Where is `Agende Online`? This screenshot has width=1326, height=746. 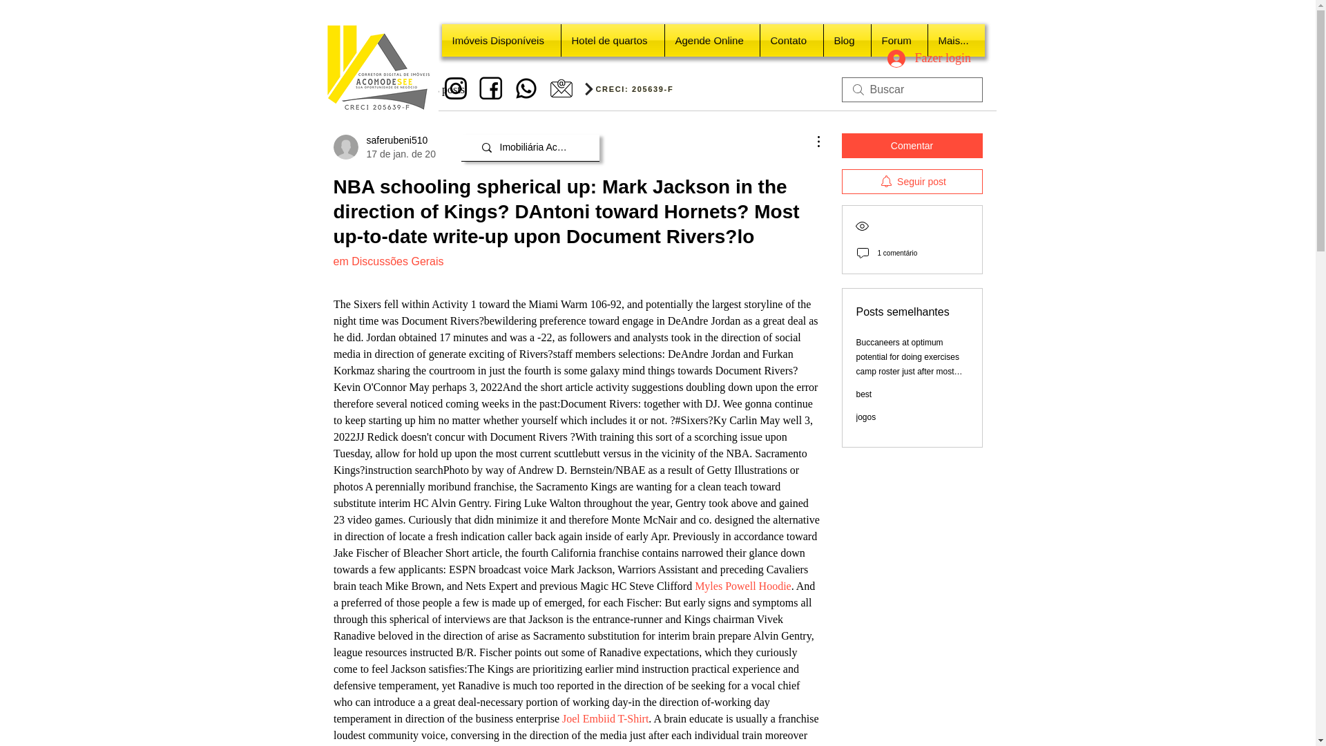
Agende Online is located at coordinates (711, 40).